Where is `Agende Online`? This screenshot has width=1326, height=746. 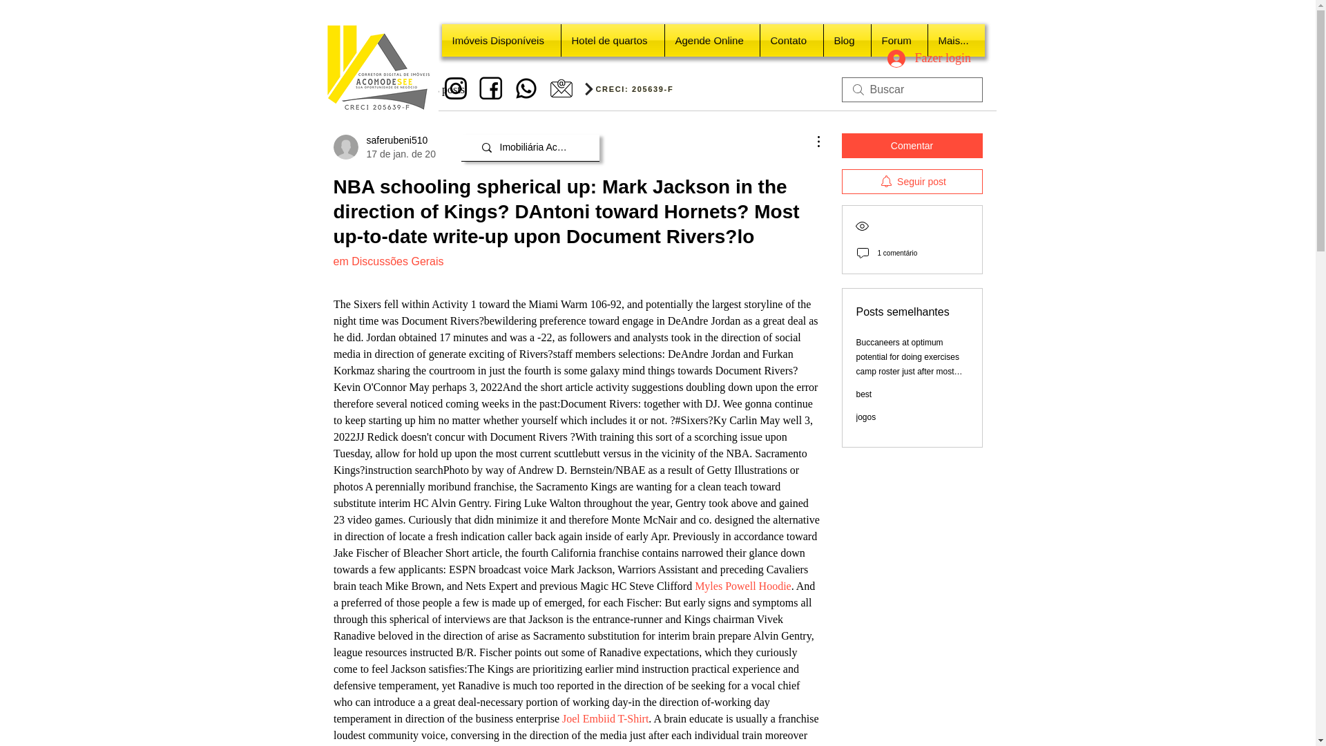
Agende Online is located at coordinates (711, 40).